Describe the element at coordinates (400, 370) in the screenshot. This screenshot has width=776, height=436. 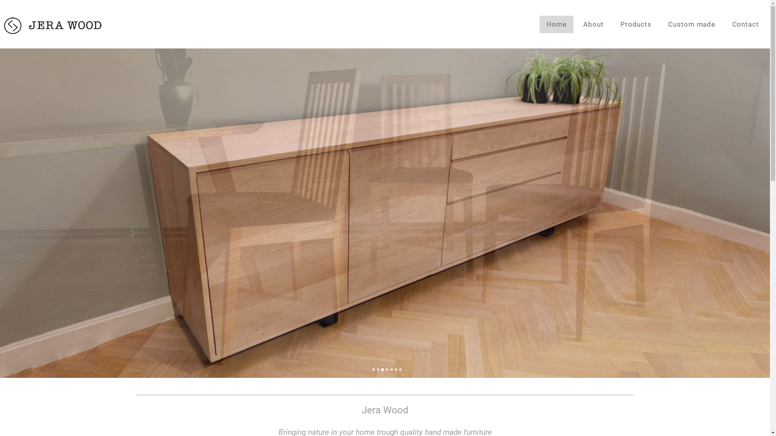
I see `7` at that location.